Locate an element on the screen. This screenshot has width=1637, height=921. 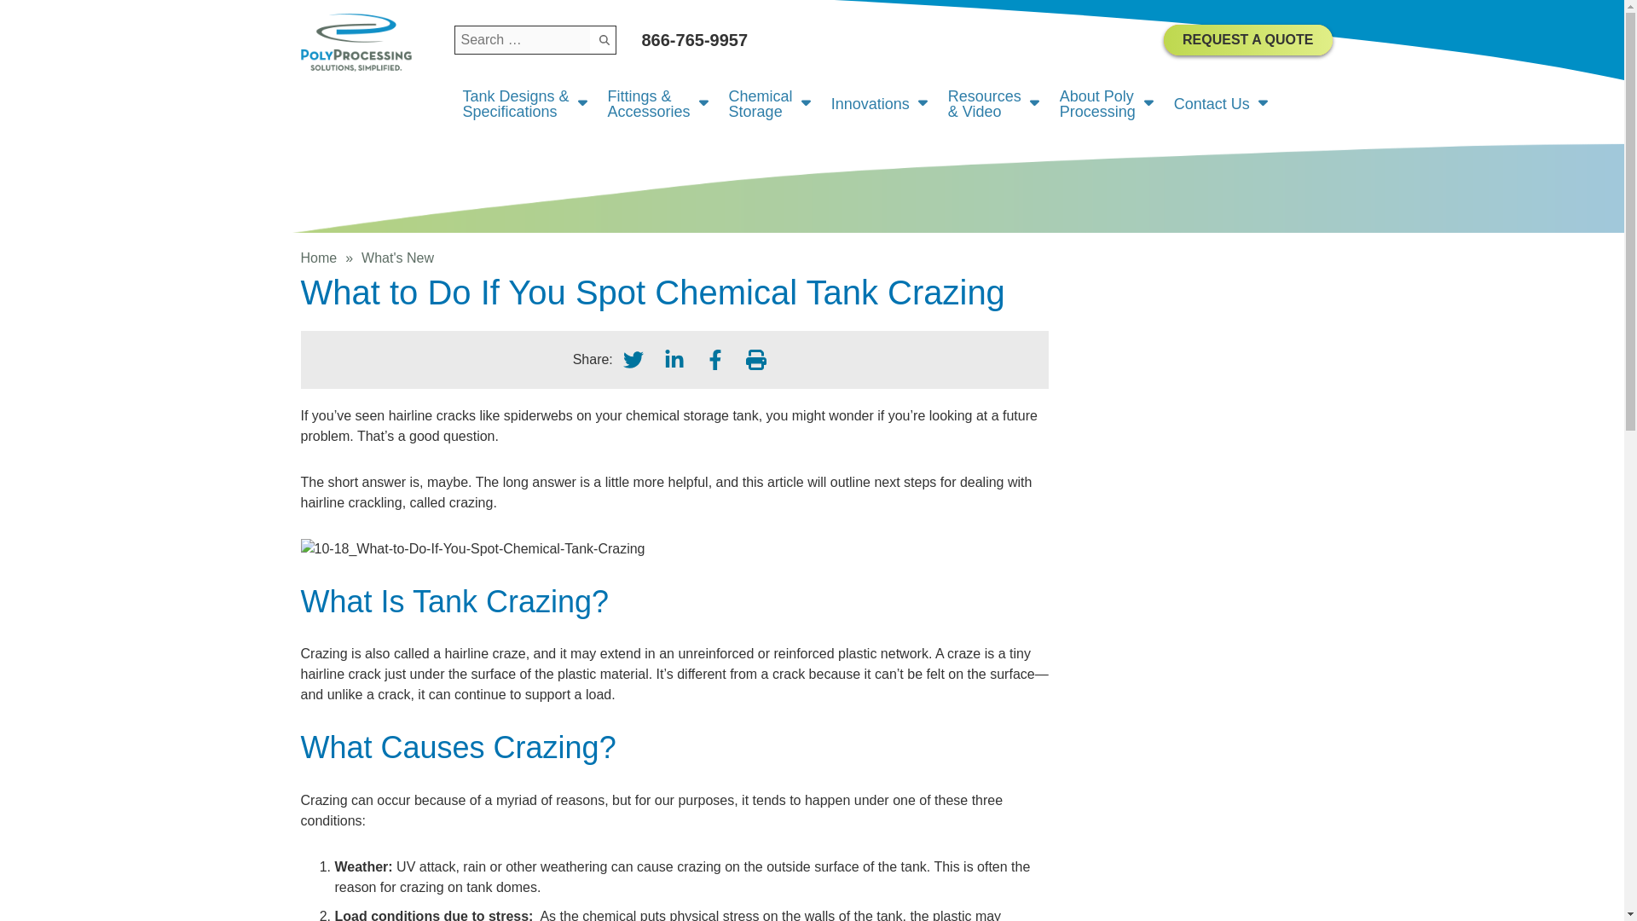
REQUEST A QUOTE is located at coordinates (633, 360).